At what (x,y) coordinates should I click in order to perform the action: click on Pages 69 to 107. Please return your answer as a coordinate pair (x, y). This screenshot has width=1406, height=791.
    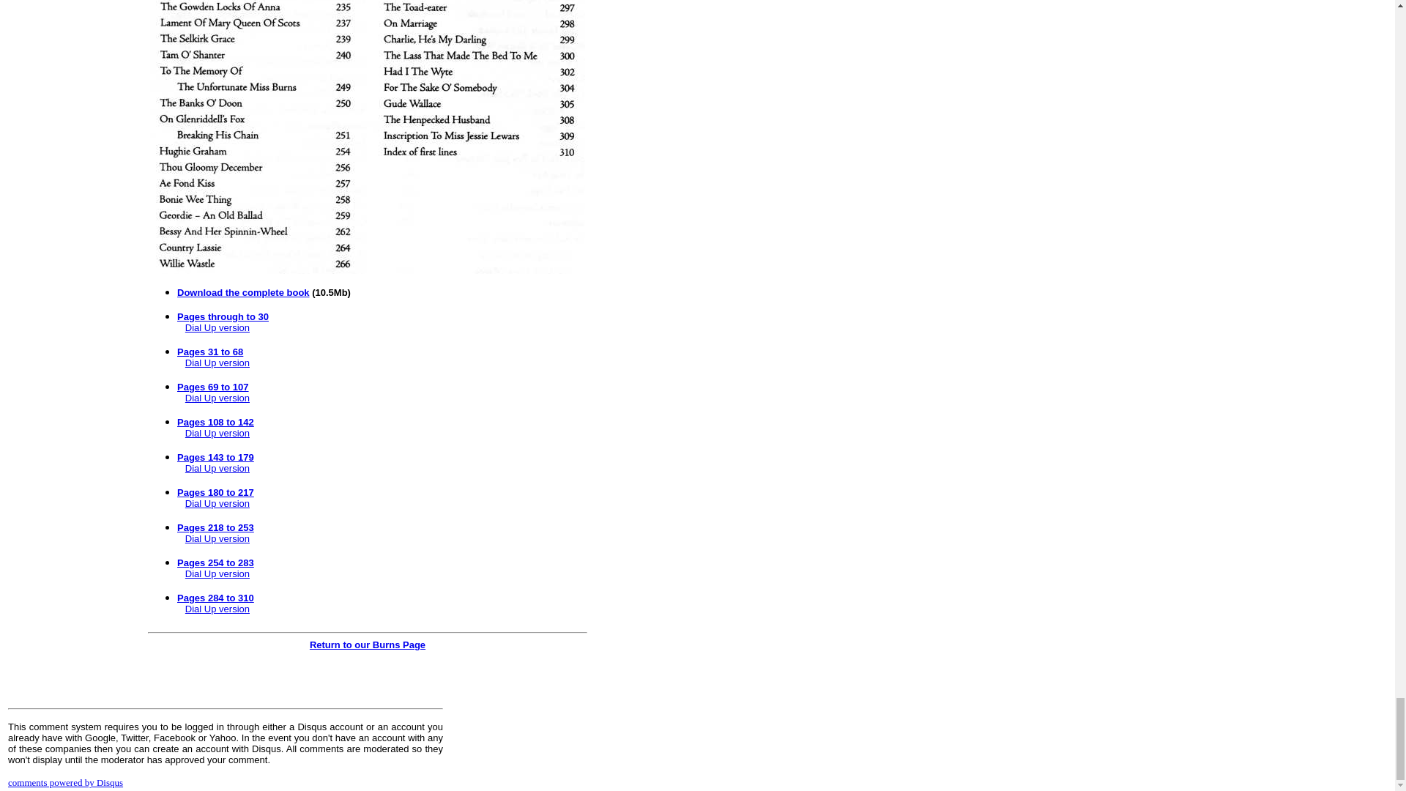
    Looking at the image, I should click on (212, 387).